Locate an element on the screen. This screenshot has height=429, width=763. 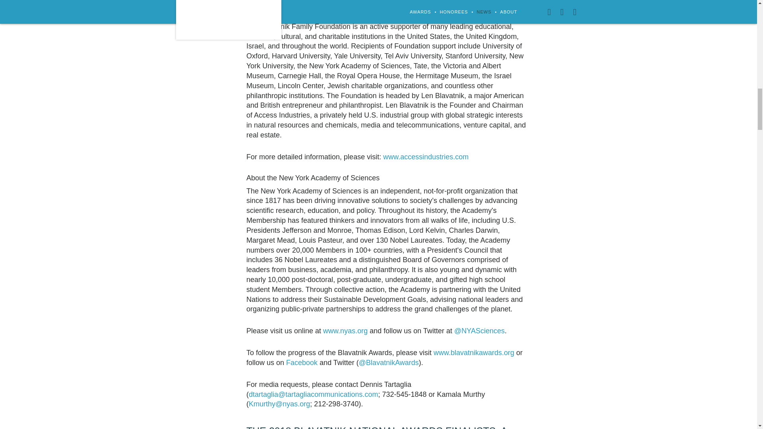
www.nyas.org is located at coordinates (345, 330).